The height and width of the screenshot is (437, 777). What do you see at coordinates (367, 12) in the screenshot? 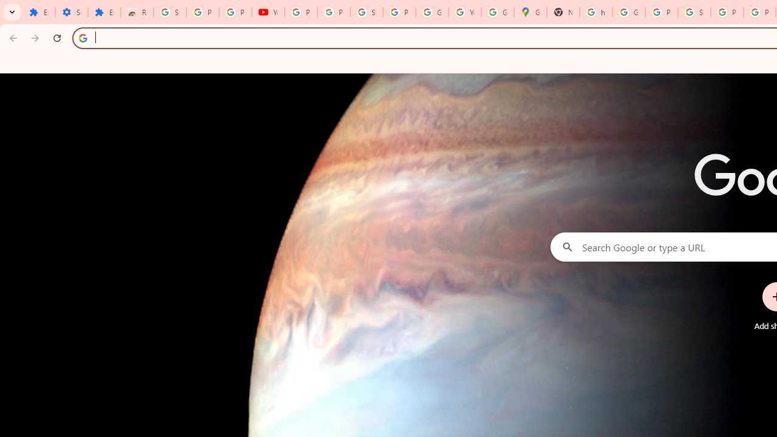
I see `Sign in - Google Accounts` at bounding box center [367, 12].